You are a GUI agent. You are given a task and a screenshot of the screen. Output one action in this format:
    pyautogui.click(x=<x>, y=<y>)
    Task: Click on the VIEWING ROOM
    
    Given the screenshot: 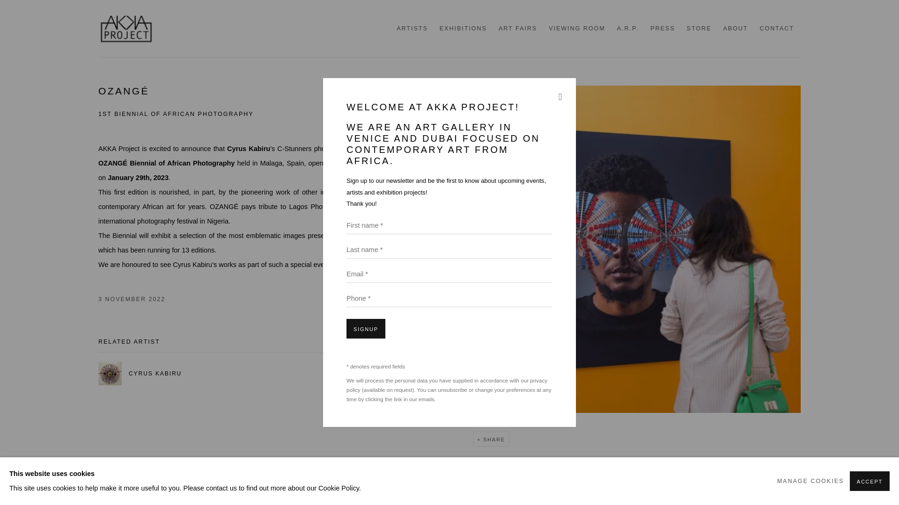 What is the action you would take?
    pyautogui.click(x=577, y=28)
    